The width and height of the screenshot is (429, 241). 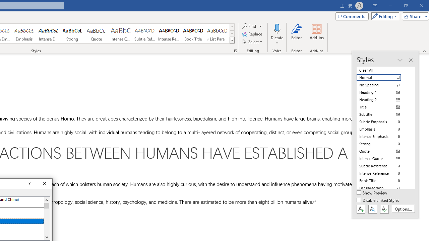 I want to click on Replace..., so click(x=253, y=34).